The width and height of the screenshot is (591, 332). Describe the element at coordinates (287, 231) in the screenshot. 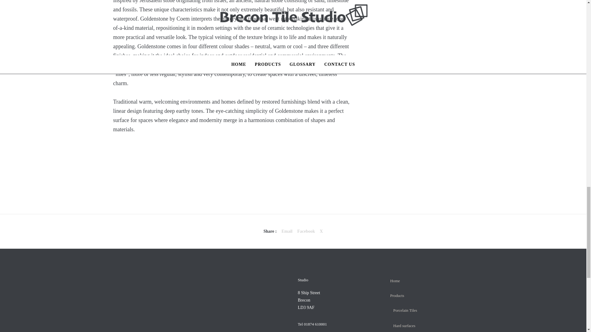

I see `Coem Goldenstone` at that location.